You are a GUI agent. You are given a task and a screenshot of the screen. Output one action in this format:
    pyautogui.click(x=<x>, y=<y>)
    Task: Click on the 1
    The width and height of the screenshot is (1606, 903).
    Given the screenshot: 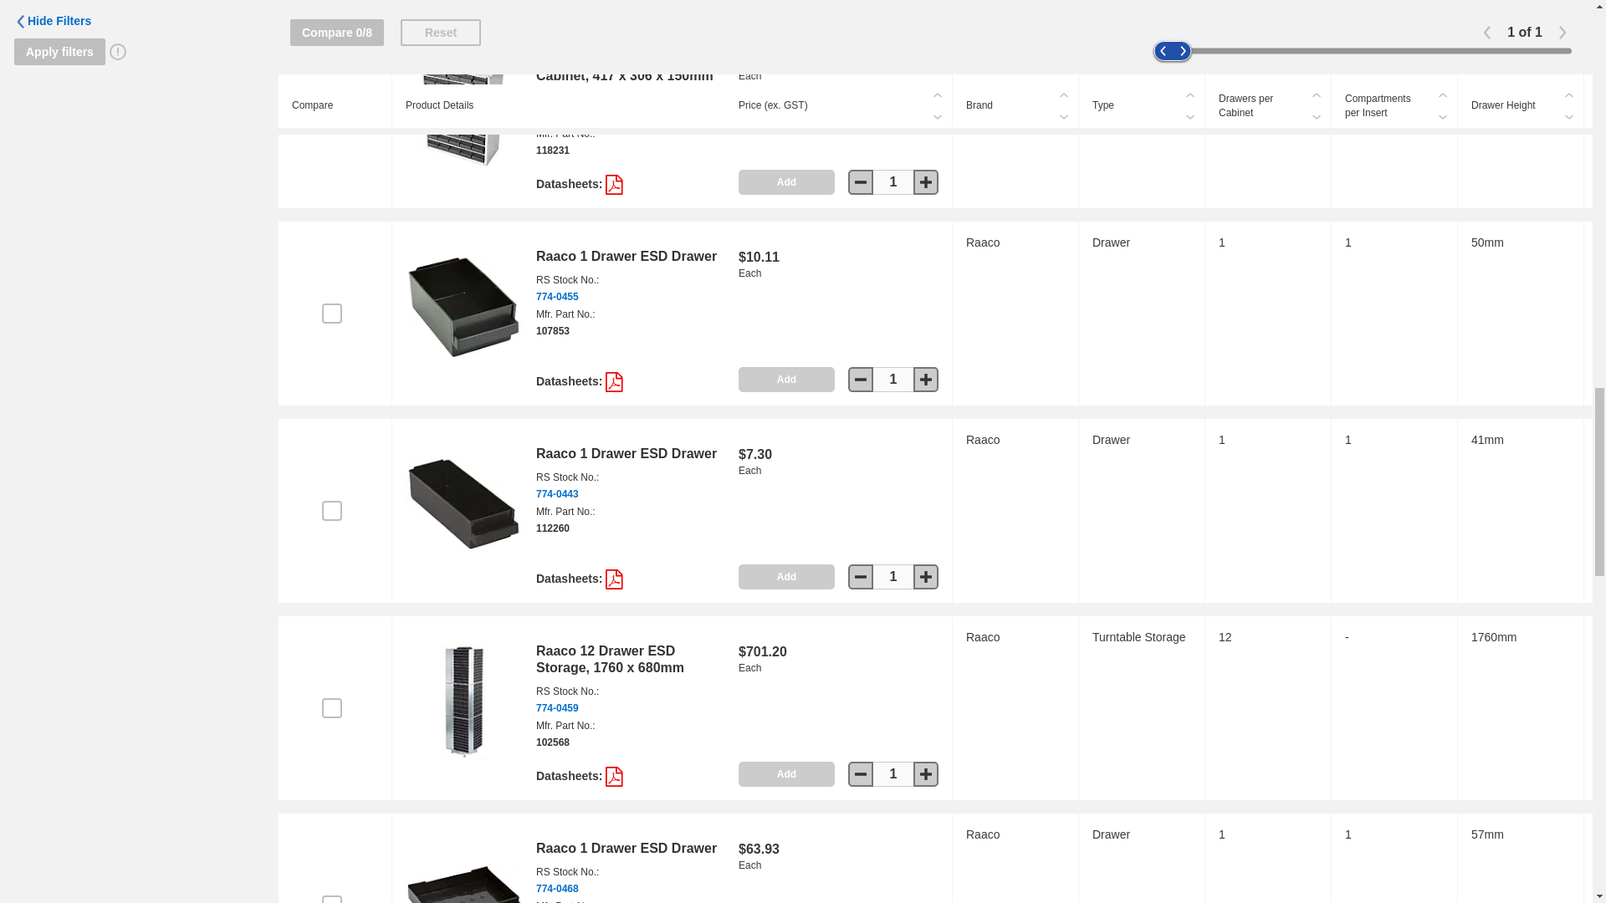 What is the action you would take?
    pyautogui.click(x=893, y=182)
    